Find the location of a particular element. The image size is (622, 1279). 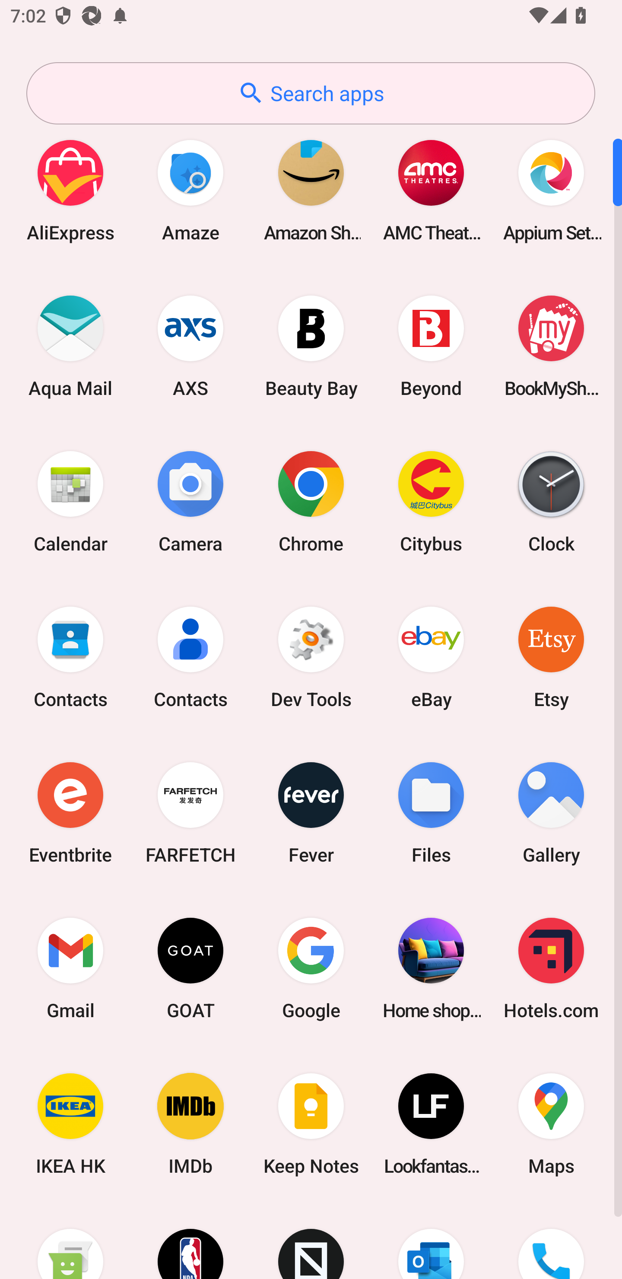

  Search apps is located at coordinates (311, 93).